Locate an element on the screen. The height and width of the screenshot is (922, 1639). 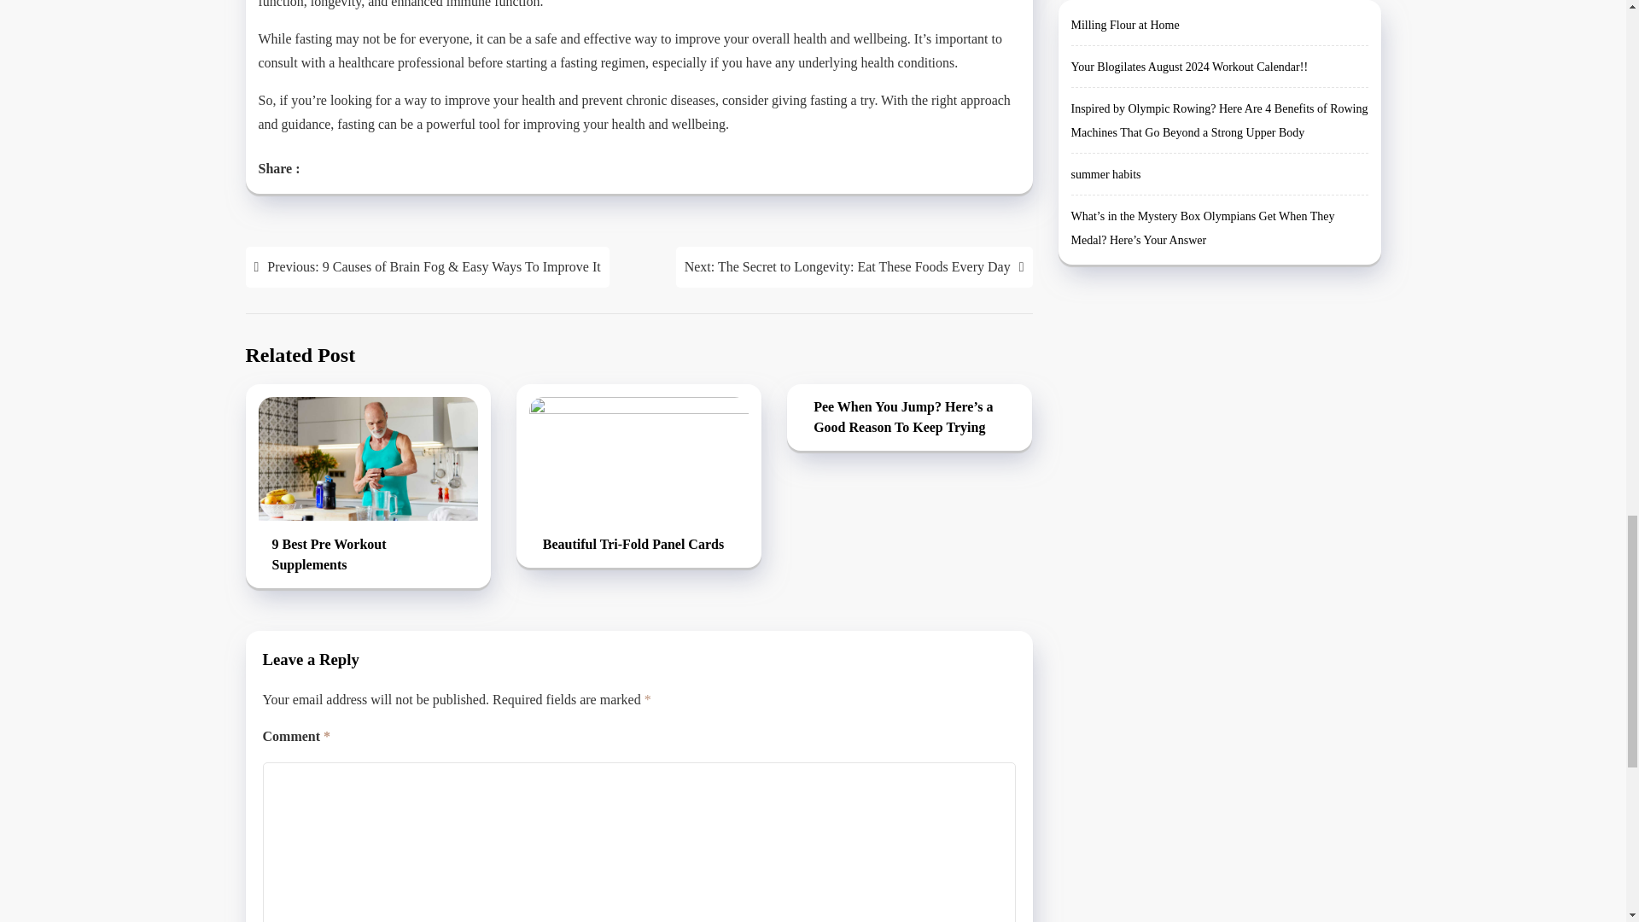
Beautiful Tri-Fold Panel Cards is located at coordinates (639, 546).